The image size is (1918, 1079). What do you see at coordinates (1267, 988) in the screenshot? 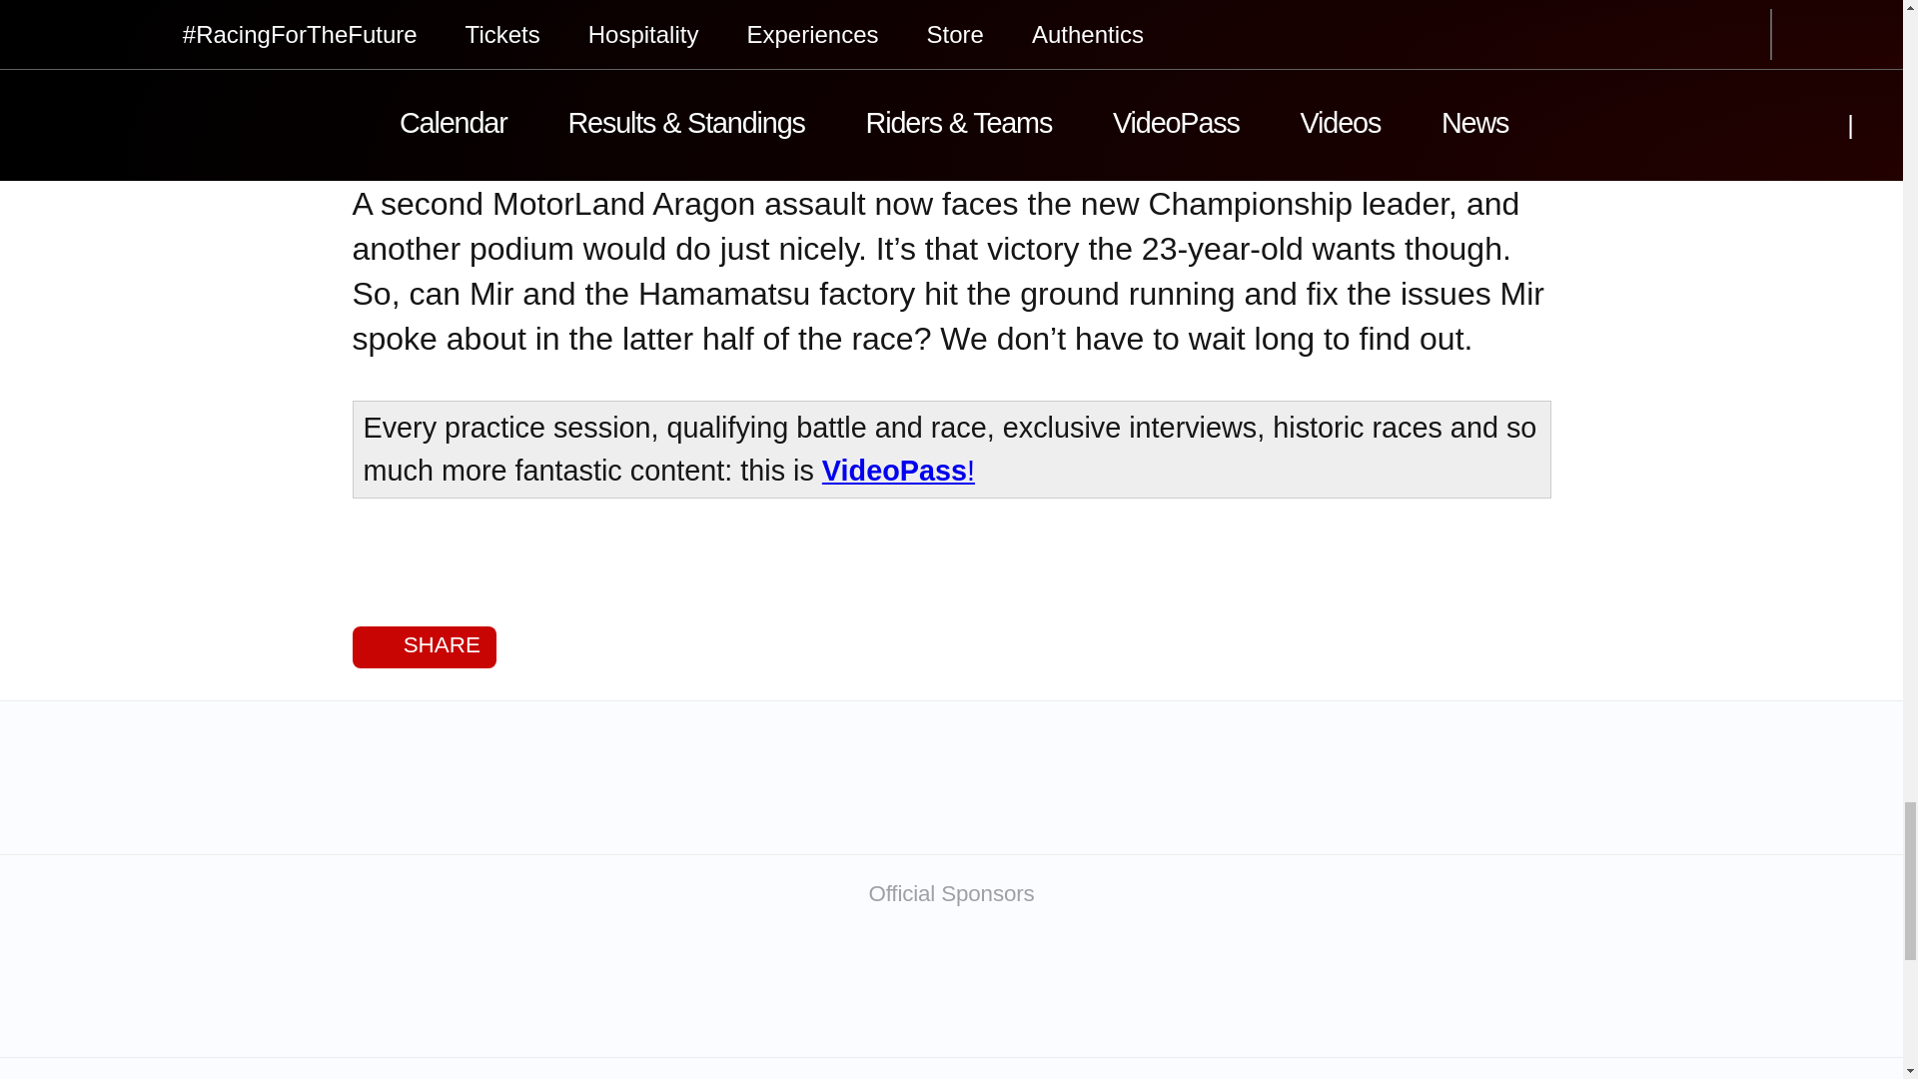
I see `ESTRELLA GALICIA` at bounding box center [1267, 988].